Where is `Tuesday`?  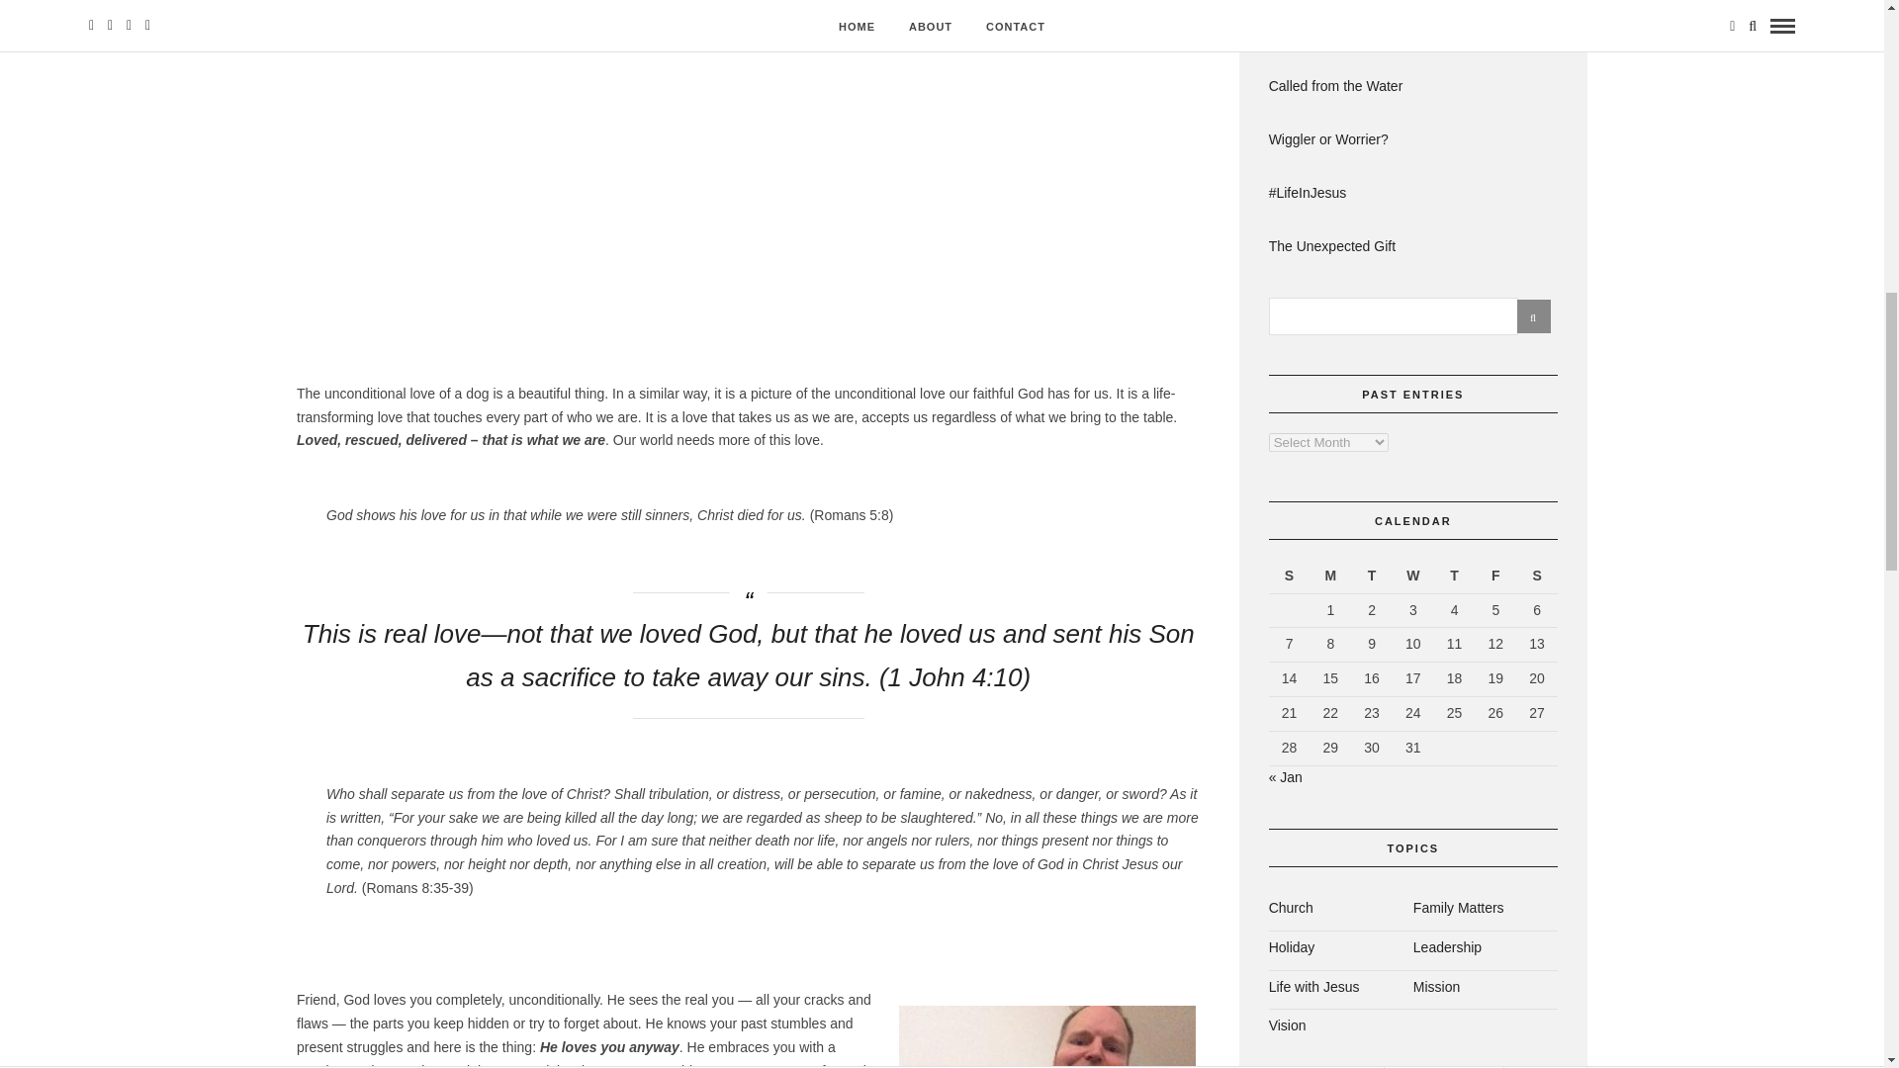 Tuesday is located at coordinates (1371, 576).